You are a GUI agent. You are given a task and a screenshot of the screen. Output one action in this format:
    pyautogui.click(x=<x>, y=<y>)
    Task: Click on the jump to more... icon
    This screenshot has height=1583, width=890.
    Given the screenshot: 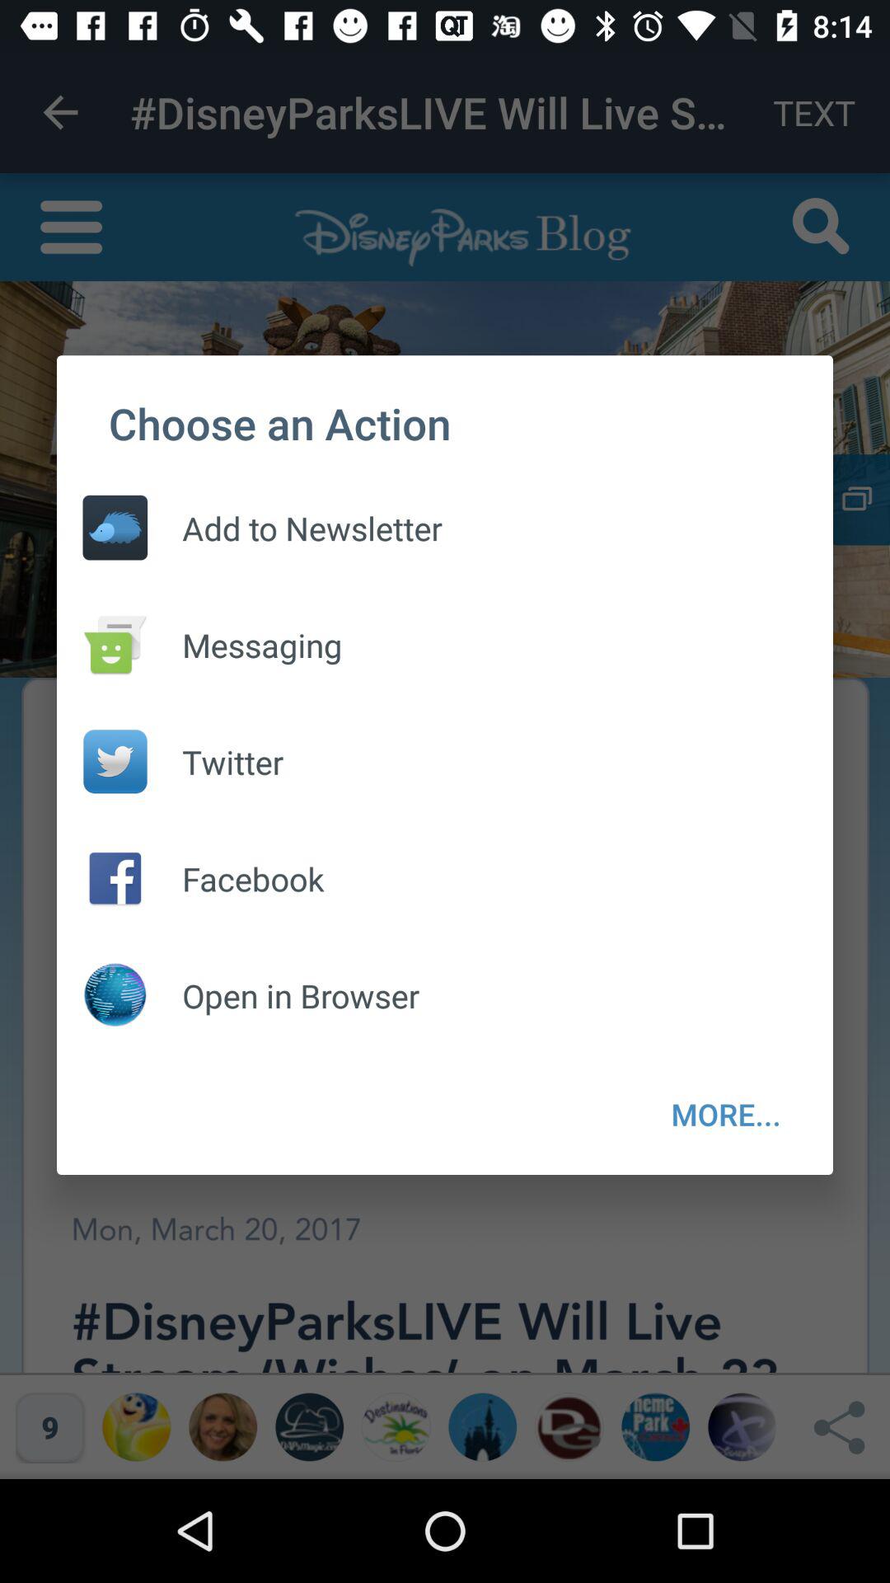 What is the action you would take?
    pyautogui.click(x=726, y=1114)
    